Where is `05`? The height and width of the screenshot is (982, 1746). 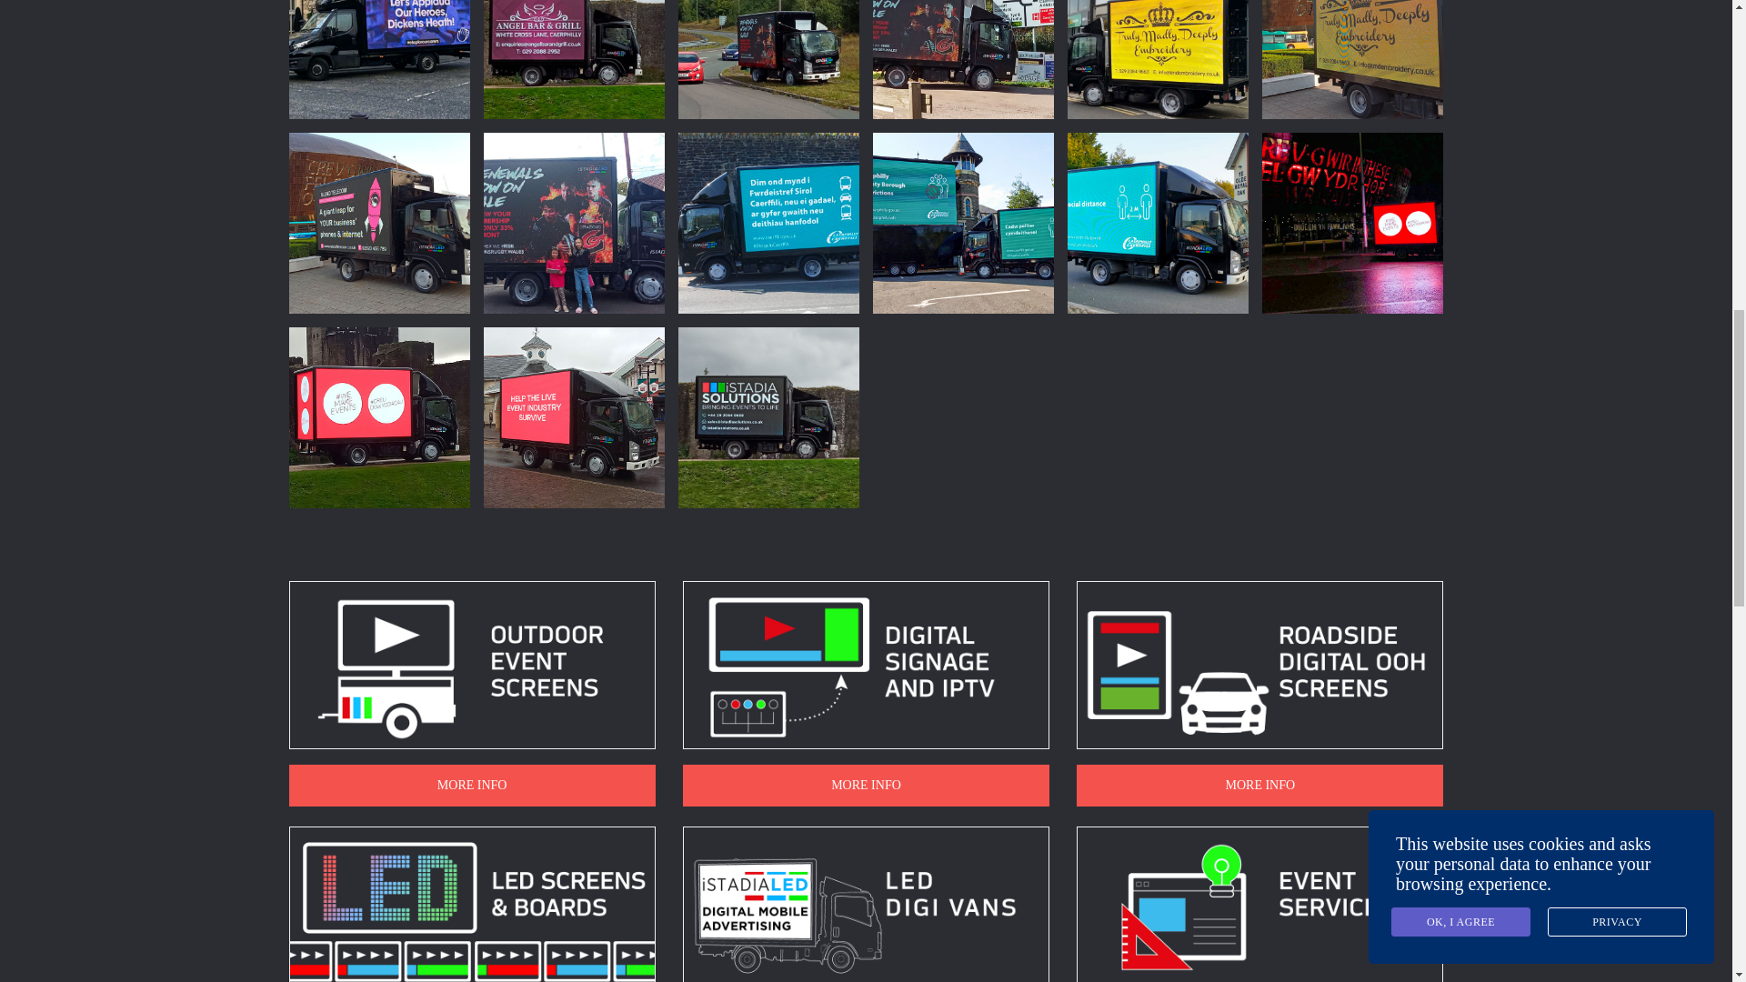
05 is located at coordinates (1353, 222).